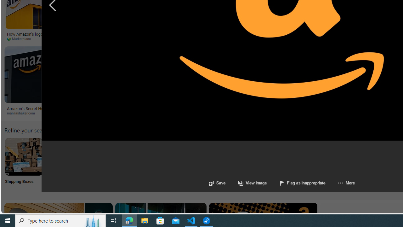 This screenshot has width=403, height=227. What do you see at coordinates (149, 165) in the screenshot?
I see `Amazon Log into My Account Log into My Account` at bounding box center [149, 165].